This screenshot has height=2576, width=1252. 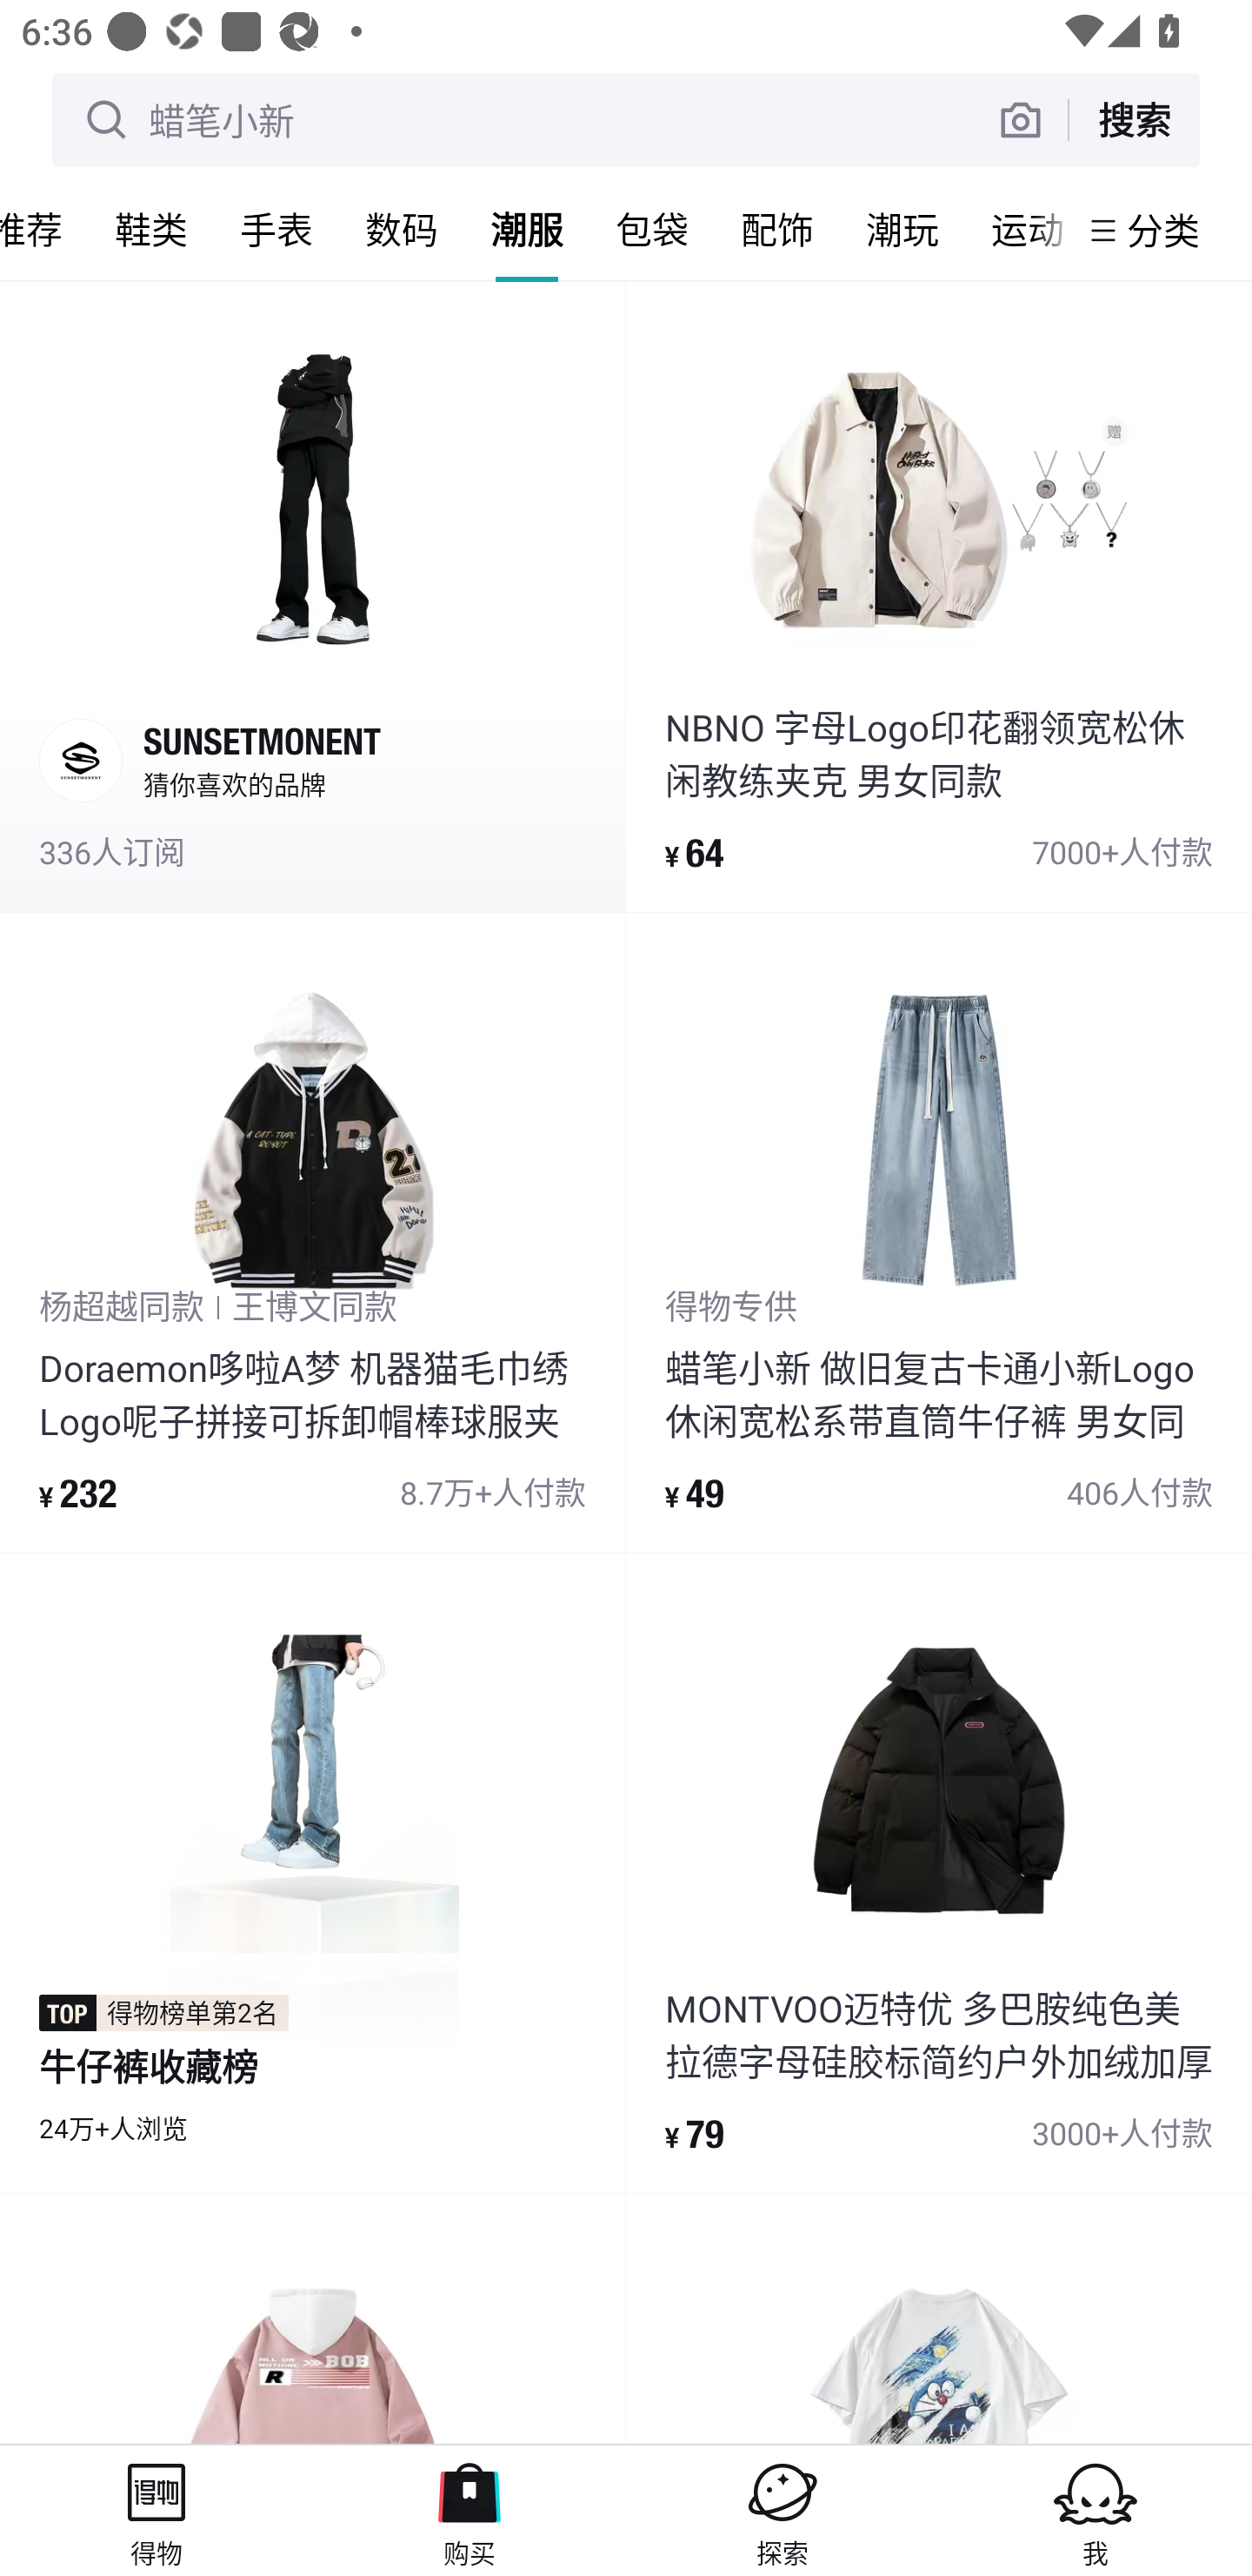 What do you see at coordinates (1163, 230) in the screenshot?
I see `分类` at bounding box center [1163, 230].